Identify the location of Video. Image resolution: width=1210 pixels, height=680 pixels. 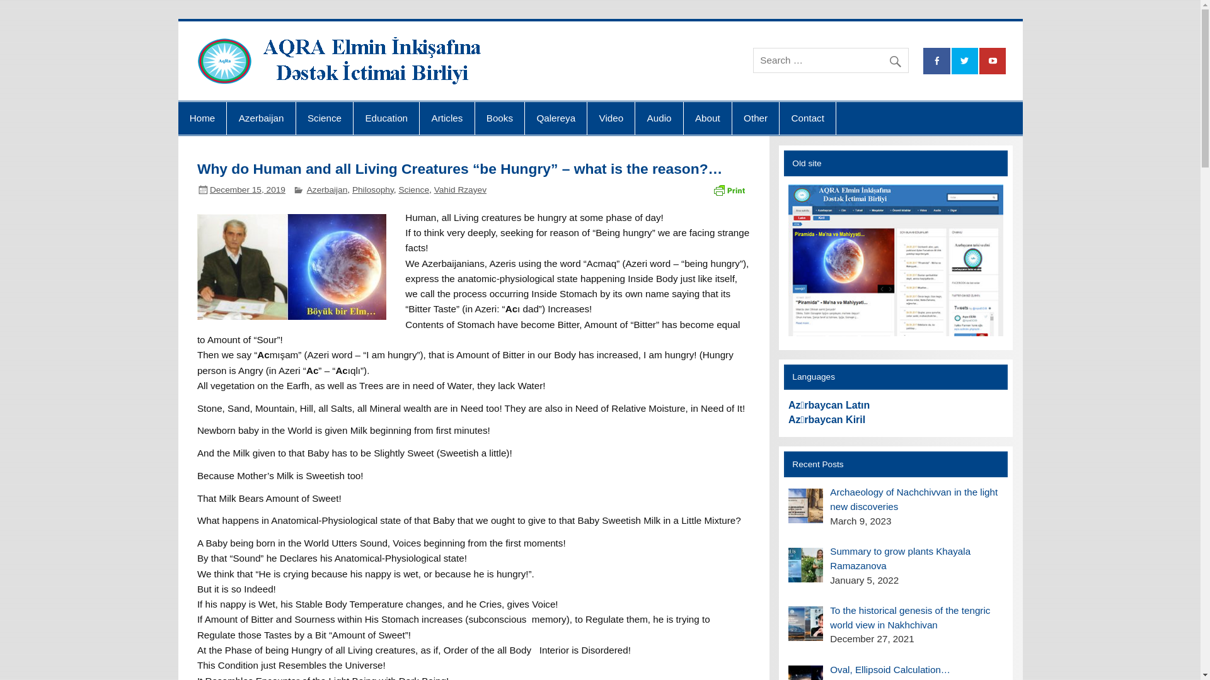
(611, 118).